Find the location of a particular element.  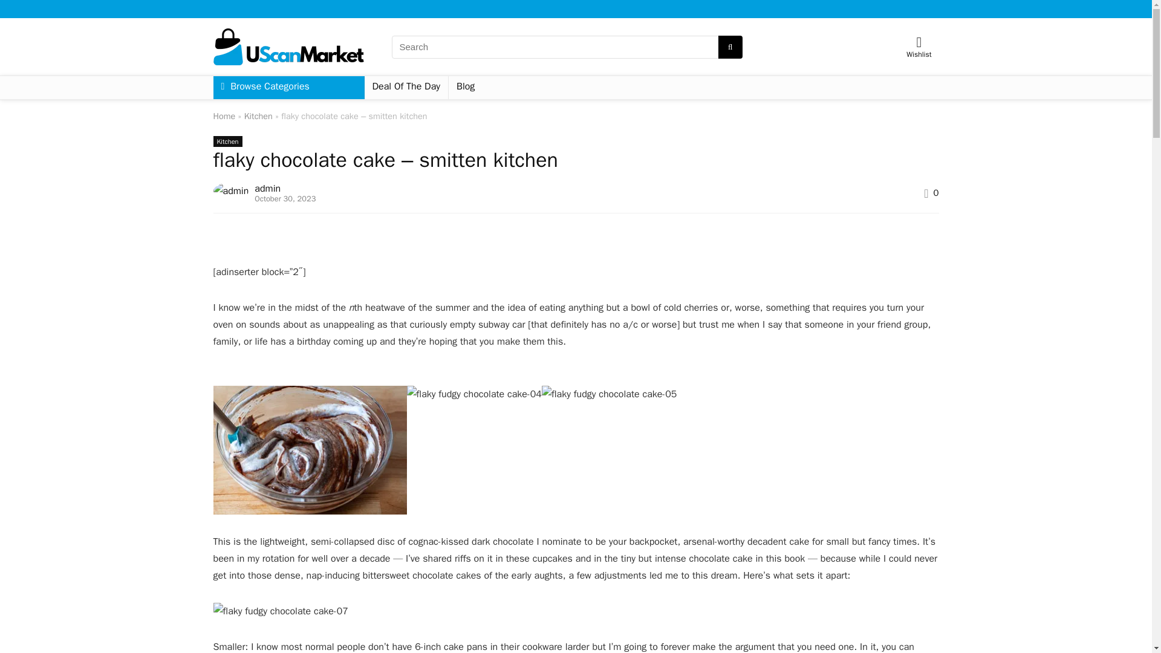

Kitchen is located at coordinates (227, 141).